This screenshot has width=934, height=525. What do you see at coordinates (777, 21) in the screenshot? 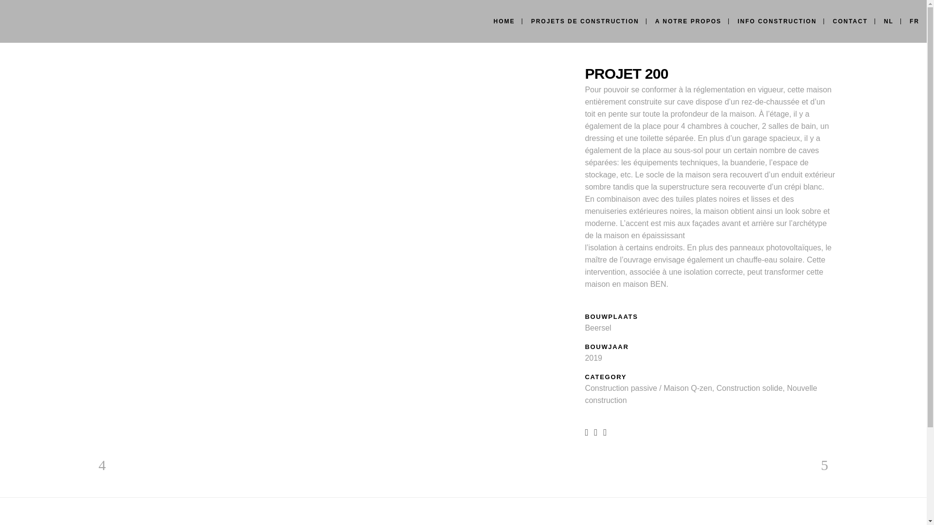
I see `INFO CONSTRUCTION` at bounding box center [777, 21].